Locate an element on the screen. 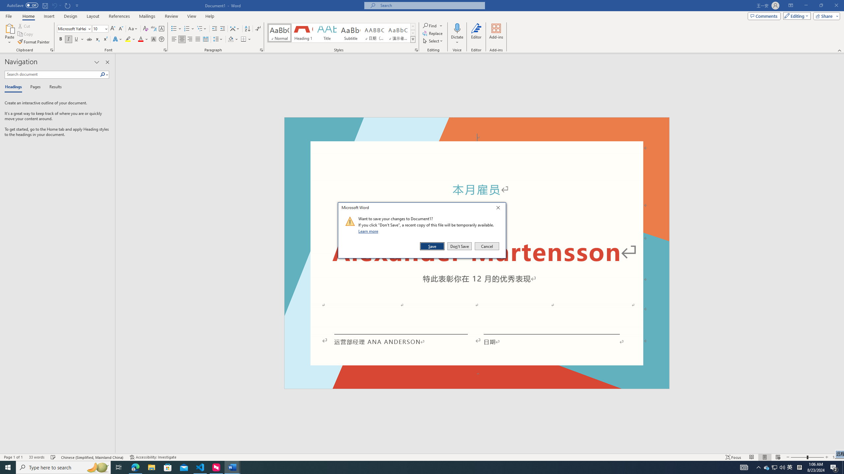 The height and width of the screenshot is (474, 844). Align Left is located at coordinates (174, 39).